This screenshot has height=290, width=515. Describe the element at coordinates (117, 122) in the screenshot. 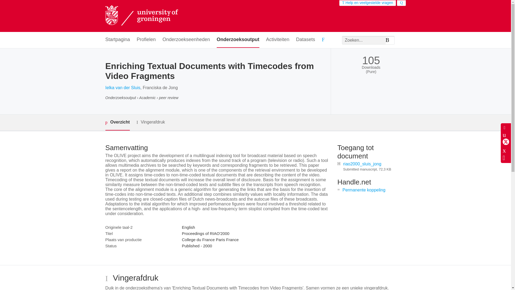

I see `Overzicht` at that location.